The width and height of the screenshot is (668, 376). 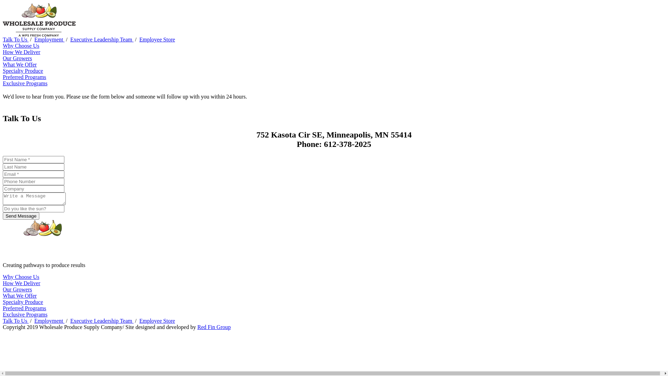 I want to click on Why Choose Us, so click(x=21, y=46).